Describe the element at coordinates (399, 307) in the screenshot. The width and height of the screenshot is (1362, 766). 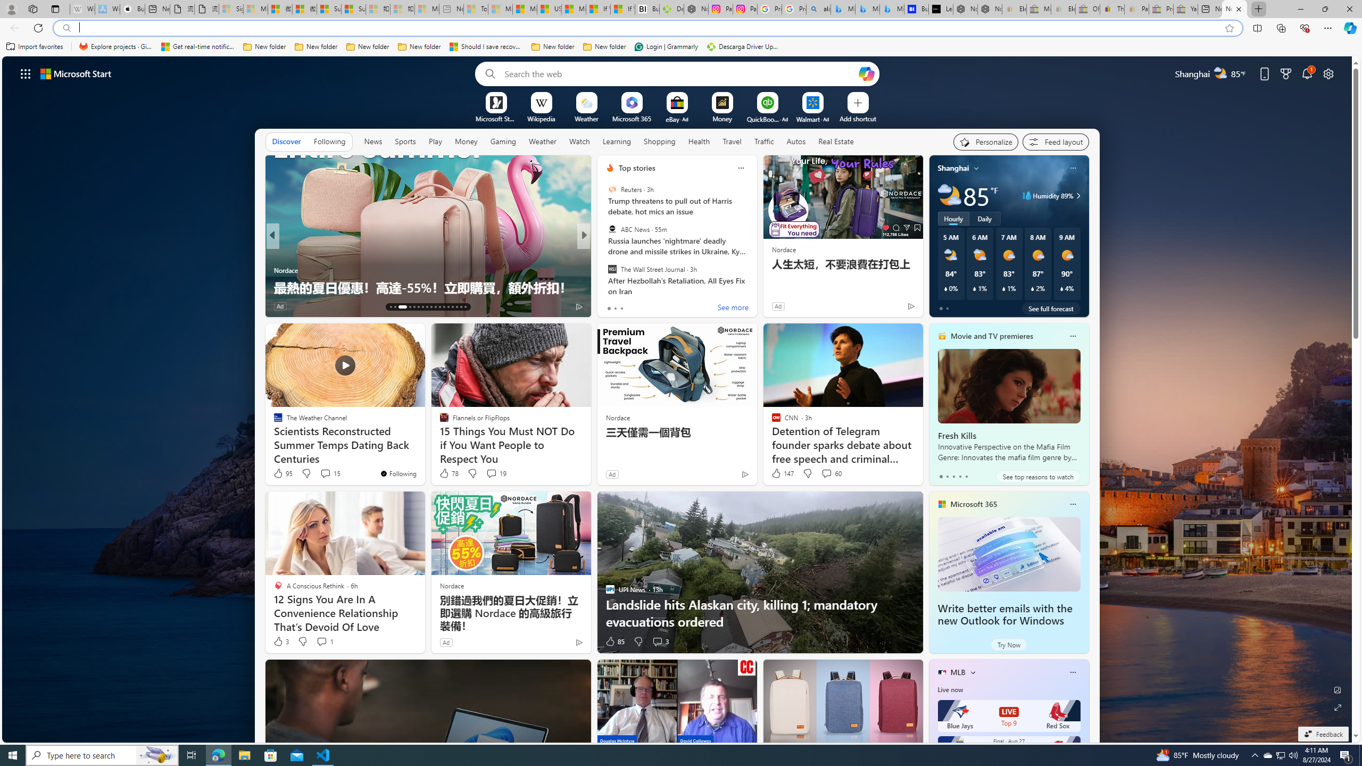
I see `AutomationID: tab-15` at that location.